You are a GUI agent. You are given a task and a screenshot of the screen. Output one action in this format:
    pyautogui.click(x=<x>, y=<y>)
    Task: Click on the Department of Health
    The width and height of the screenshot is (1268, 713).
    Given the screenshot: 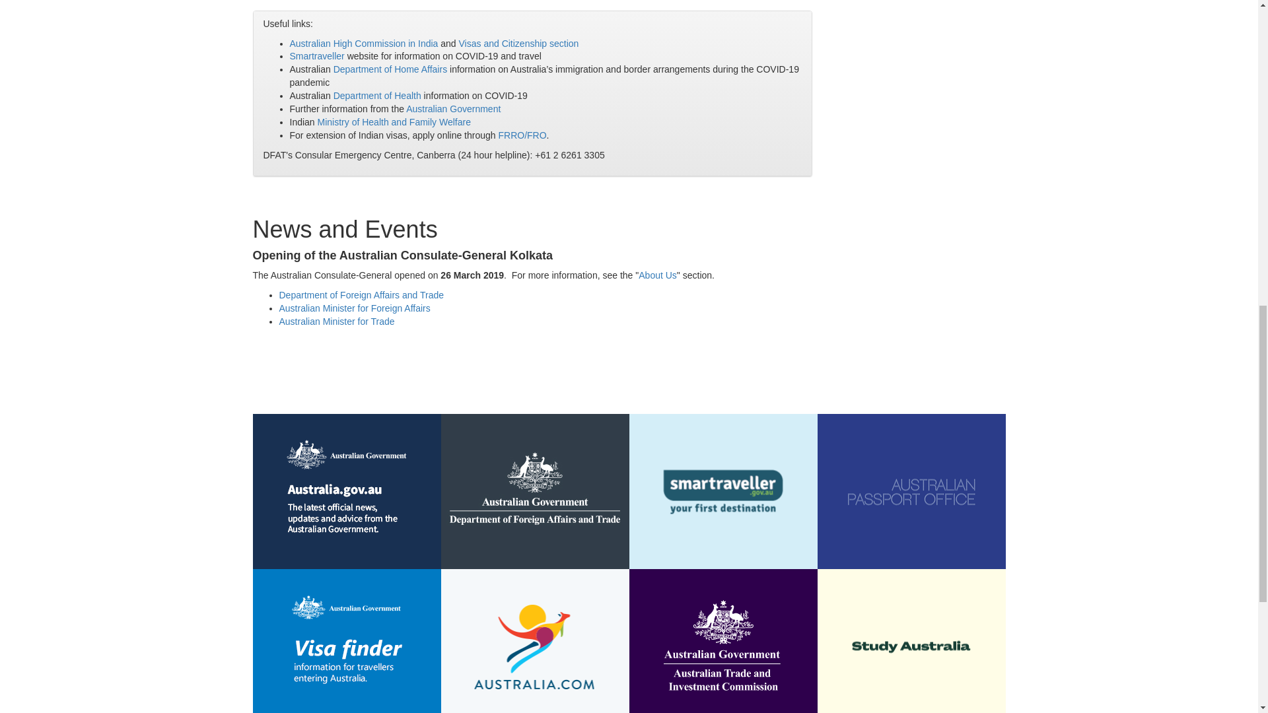 What is the action you would take?
    pyautogui.click(x=376, y=96)
    